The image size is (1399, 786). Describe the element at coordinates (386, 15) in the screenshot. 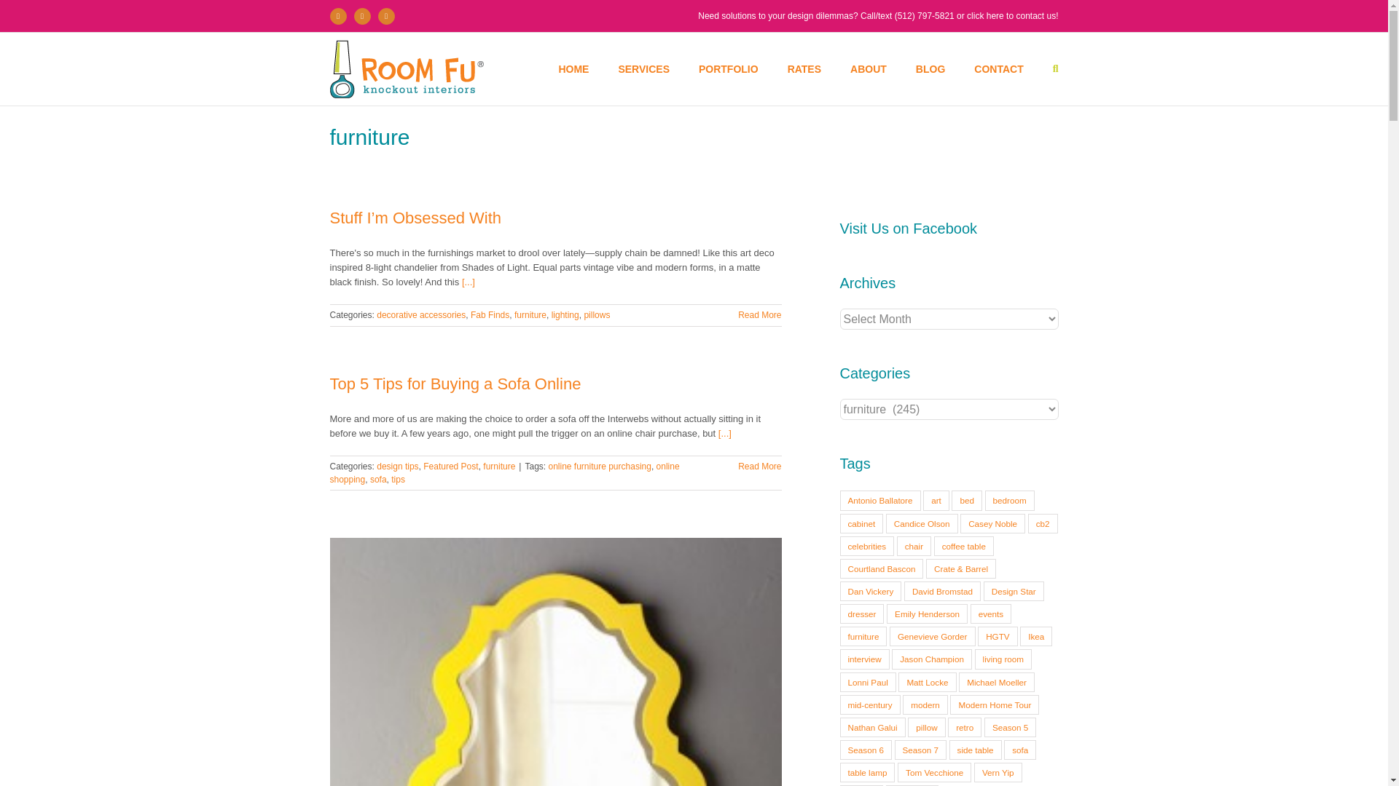

I see `Pinterest` at that location.